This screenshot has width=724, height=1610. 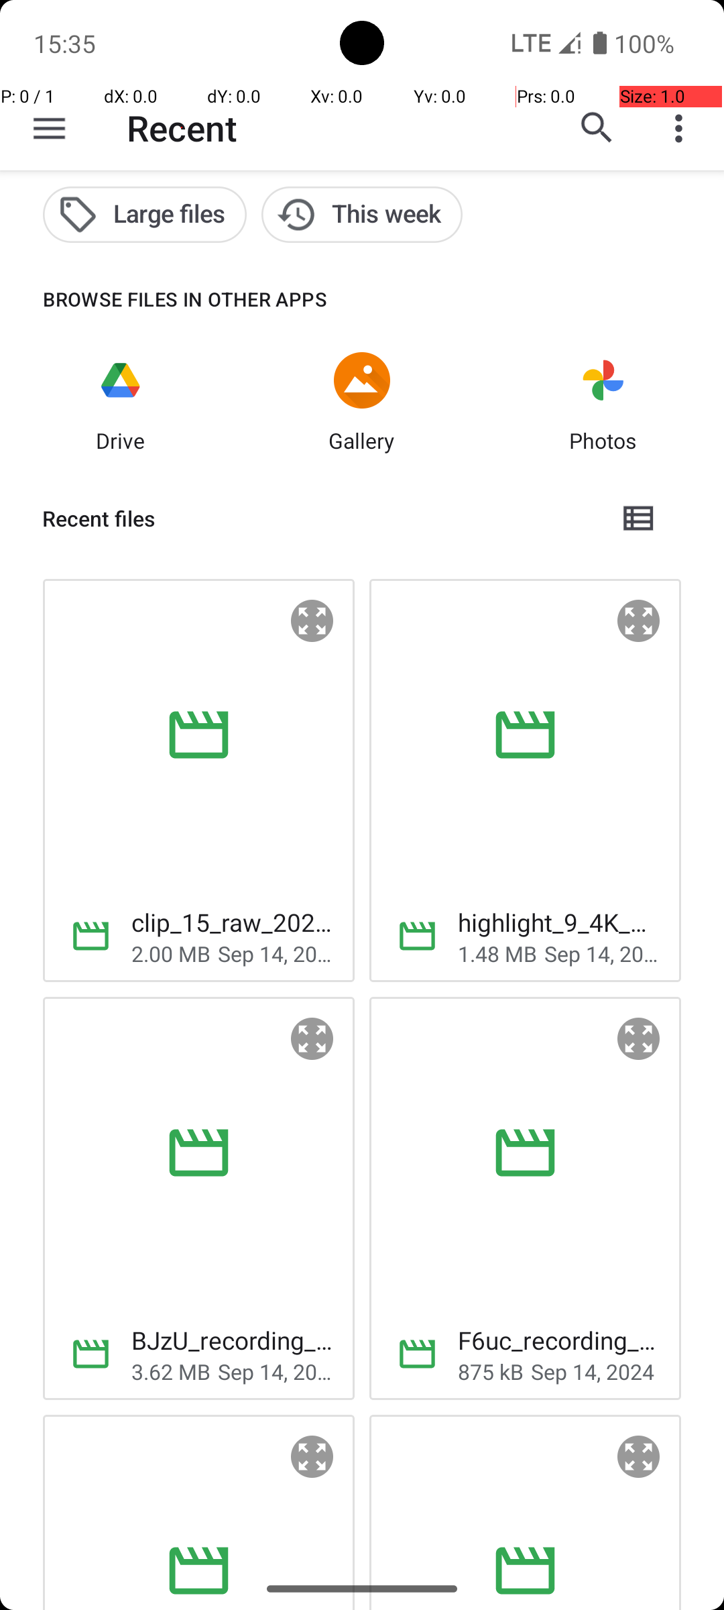 I want to click on 875 kB, so click(x=491, y=1371).